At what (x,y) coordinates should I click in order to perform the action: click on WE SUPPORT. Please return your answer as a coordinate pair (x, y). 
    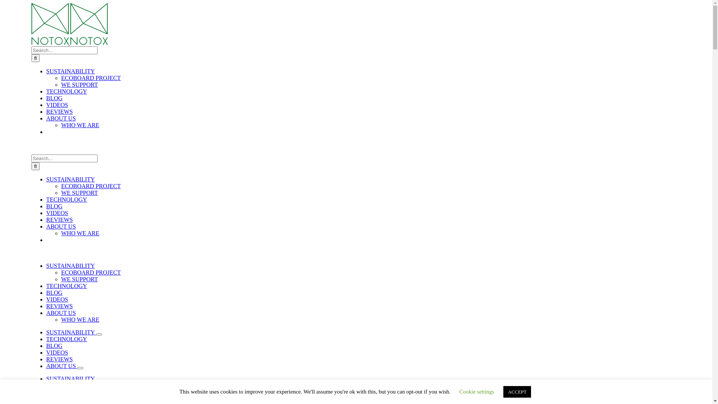
    Looking at the image, I should click on (80, 193).